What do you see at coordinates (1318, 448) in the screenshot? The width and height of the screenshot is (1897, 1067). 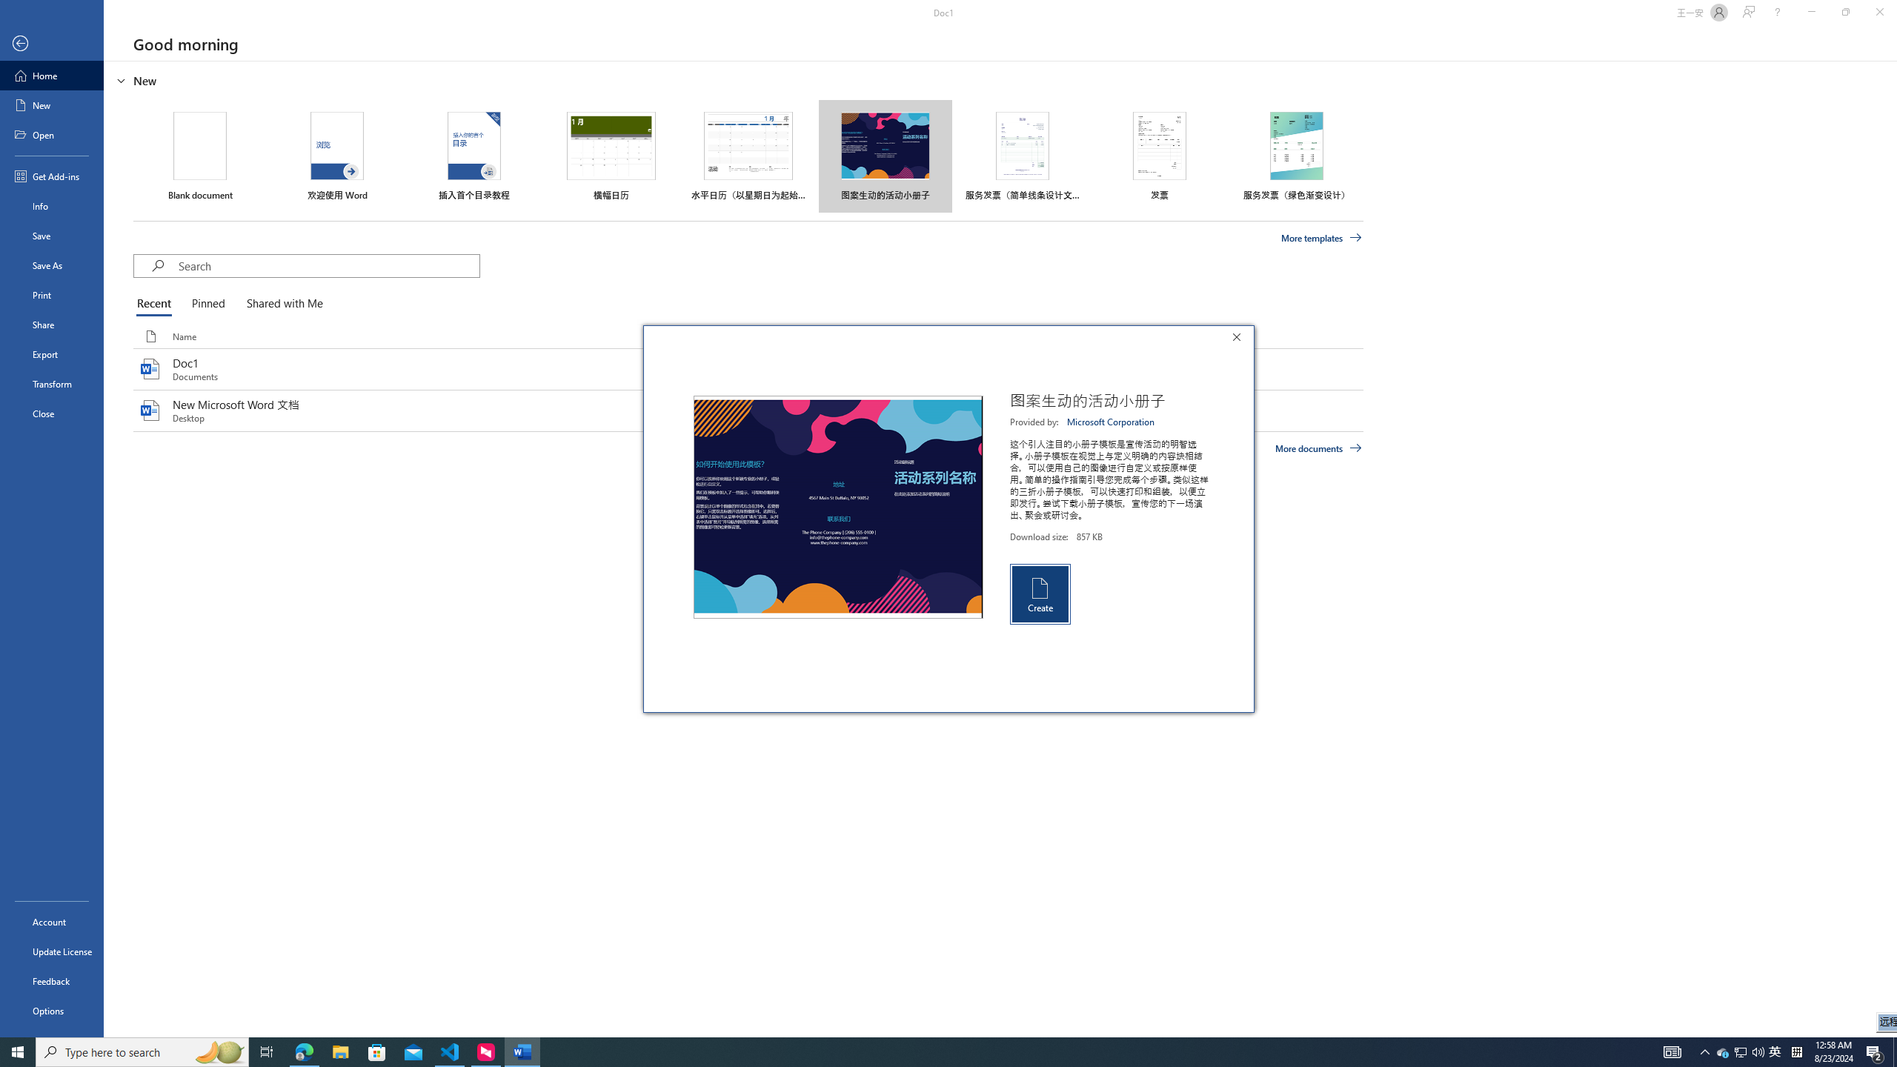 I see `More documents` at bounding box center [1318, 448].